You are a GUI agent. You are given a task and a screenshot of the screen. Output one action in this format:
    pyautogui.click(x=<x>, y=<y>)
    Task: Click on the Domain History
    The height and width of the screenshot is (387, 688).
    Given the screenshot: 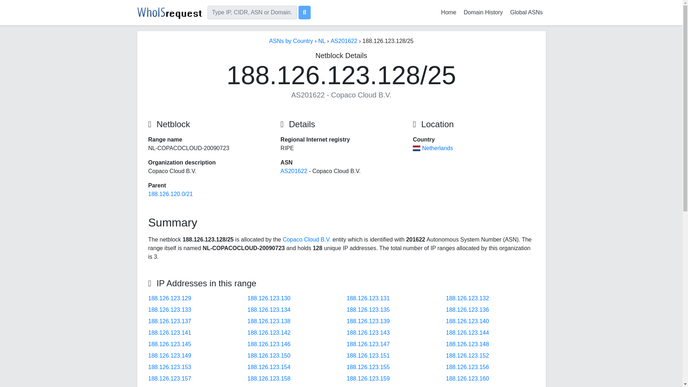 What is the action you would take?
    pyautogui.click(x=483, y=12)
    